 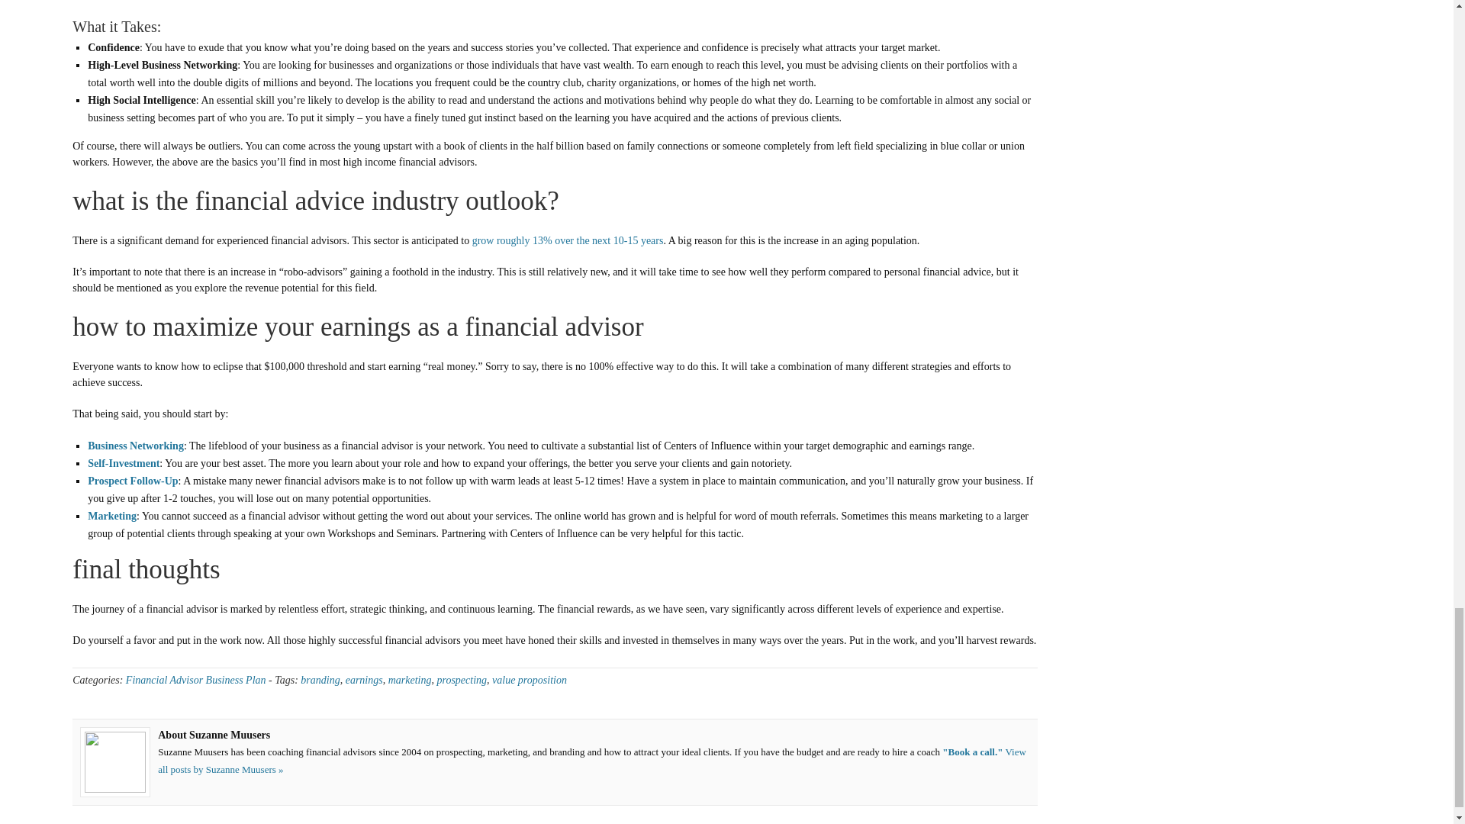 I want to click on Financial Advisor Business Plan, so click(x=196, y=680).